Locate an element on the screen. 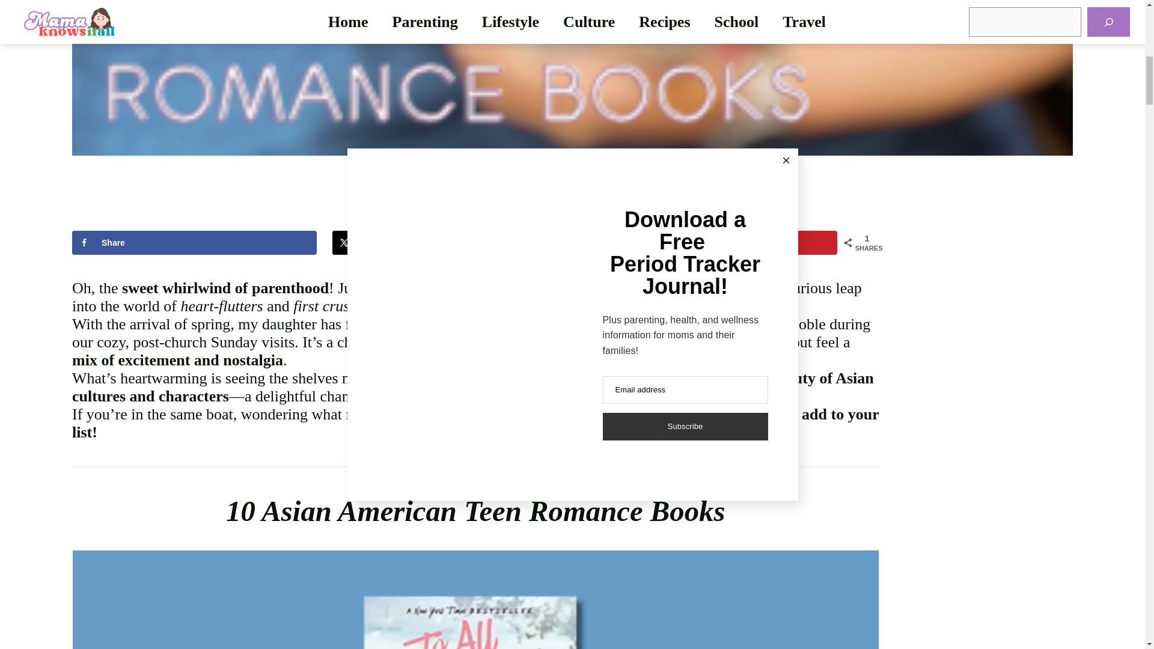 The width and height of the screenshot is (1154, 649). Save to Pinterest is located at coordinates (714, 243).